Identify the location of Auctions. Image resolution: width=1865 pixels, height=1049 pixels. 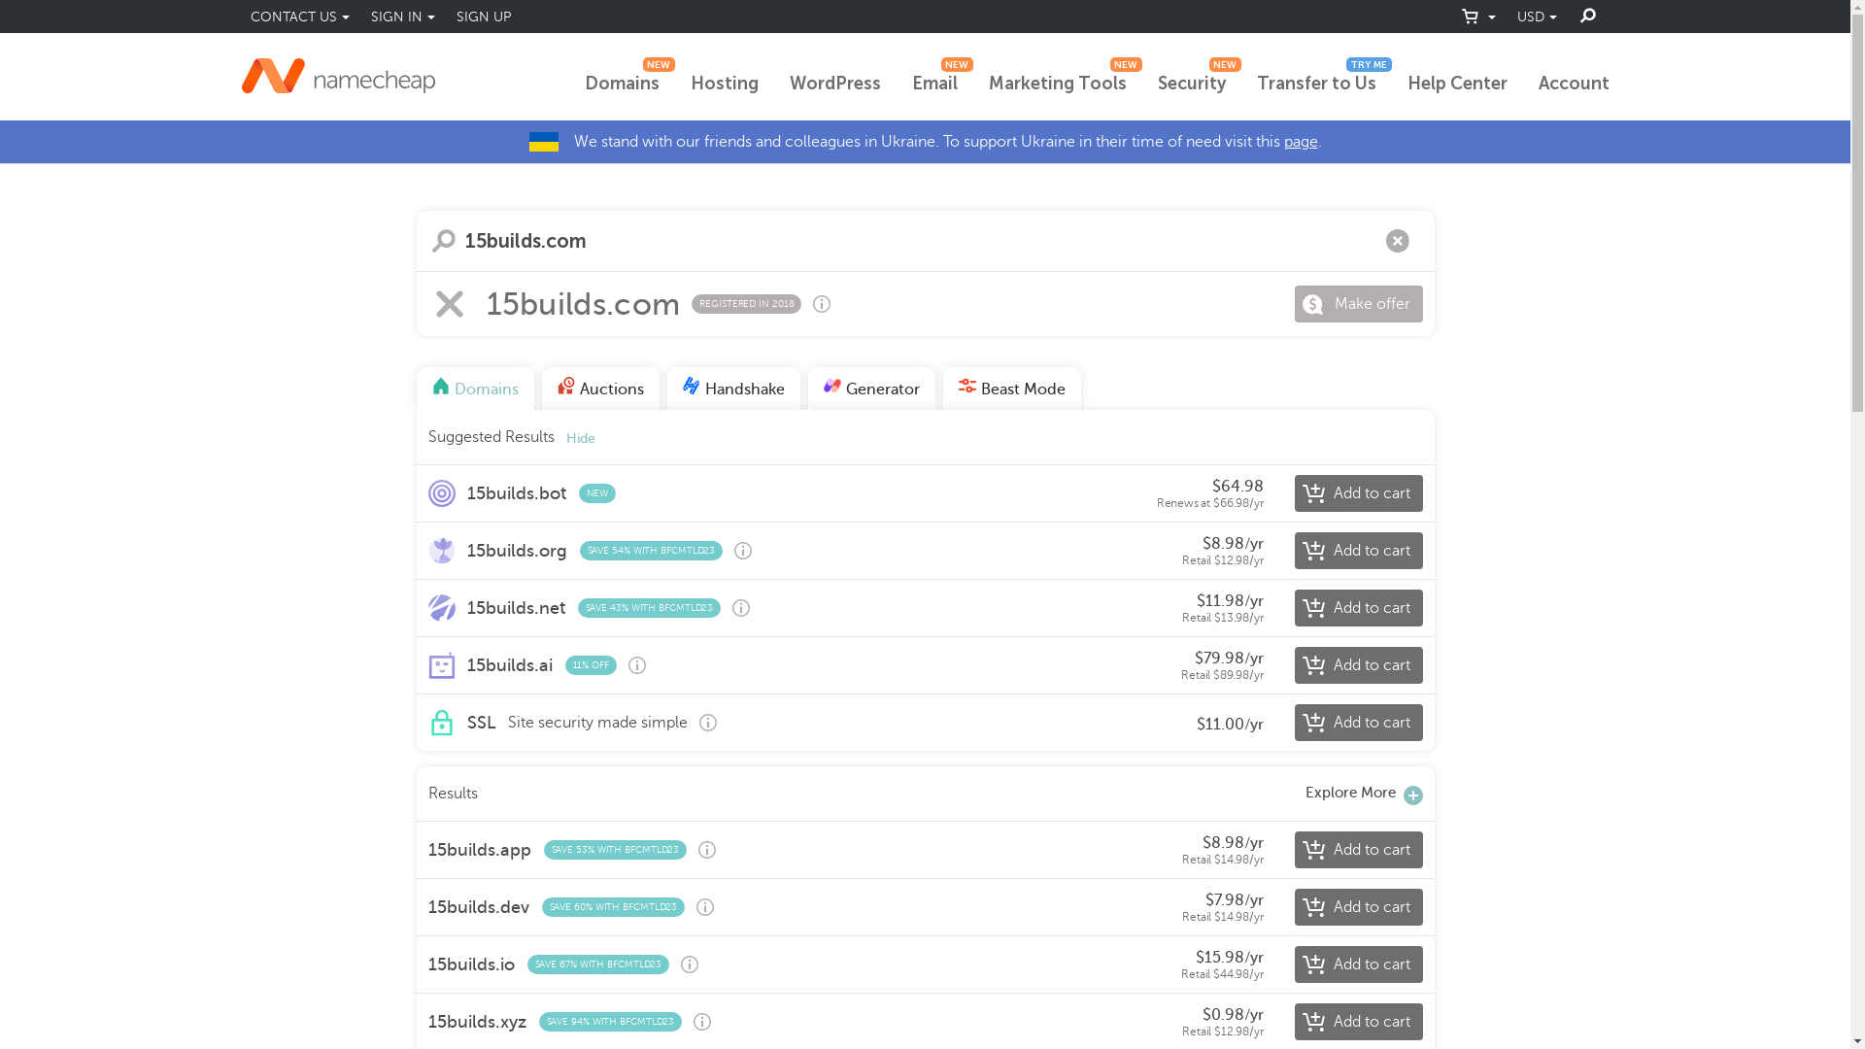
(600, 389).